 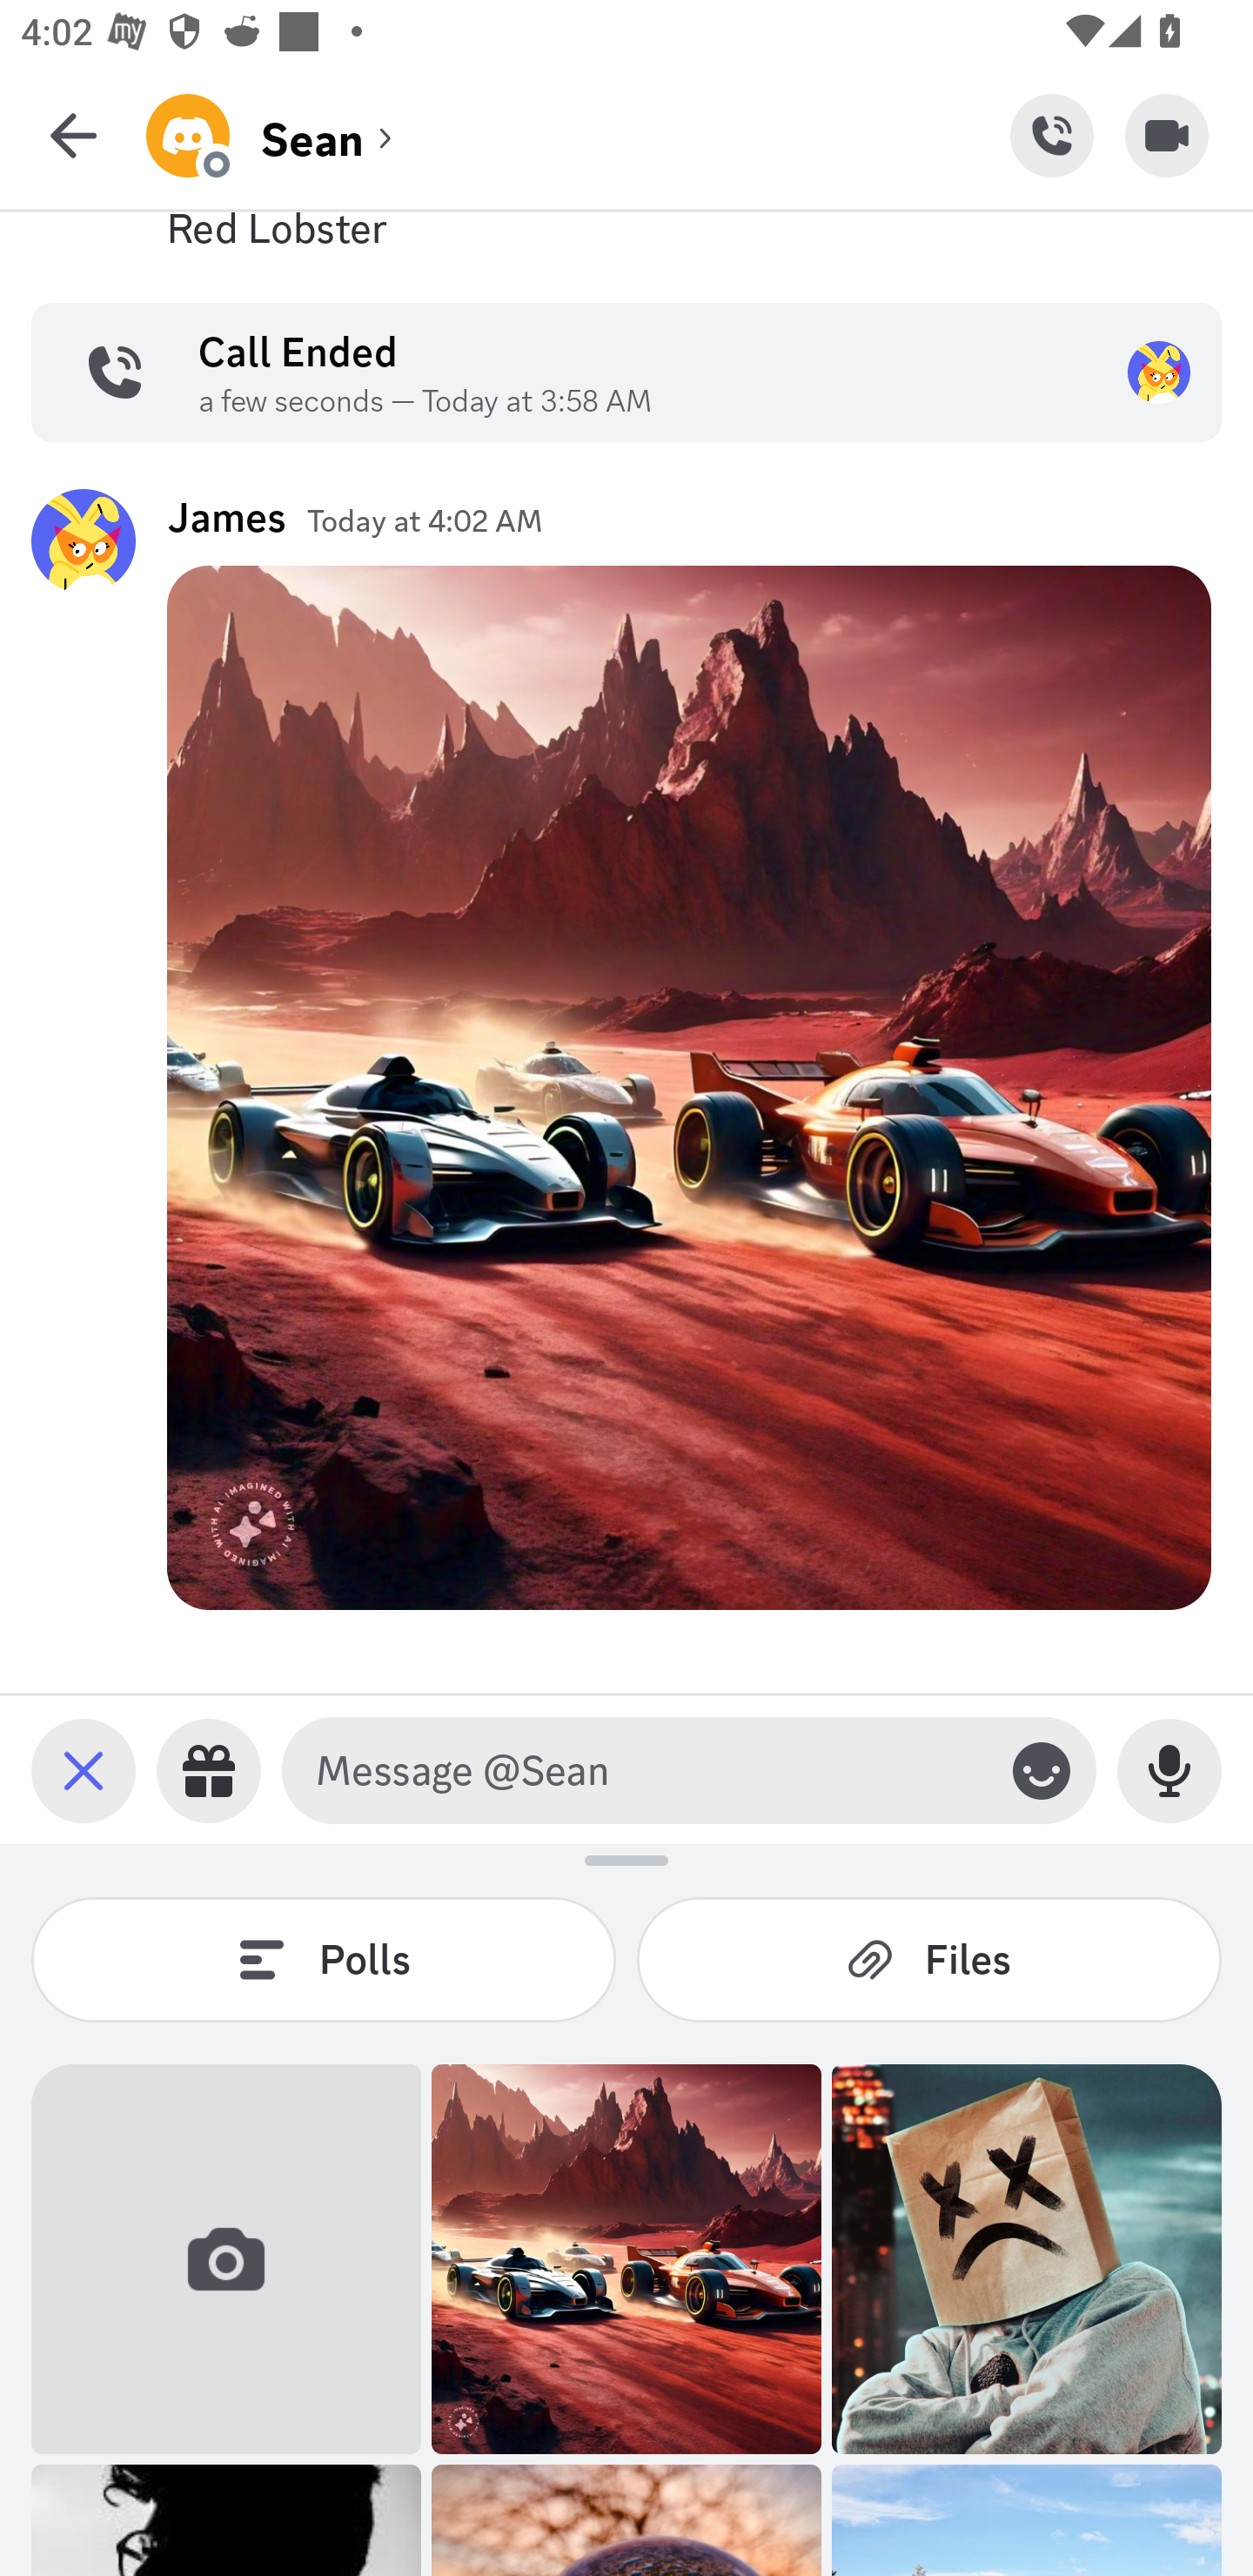 What do you see at coordinates (1027, 2258) in the screenshot?
I see `Photo` at bounding box center [1027, 2258].